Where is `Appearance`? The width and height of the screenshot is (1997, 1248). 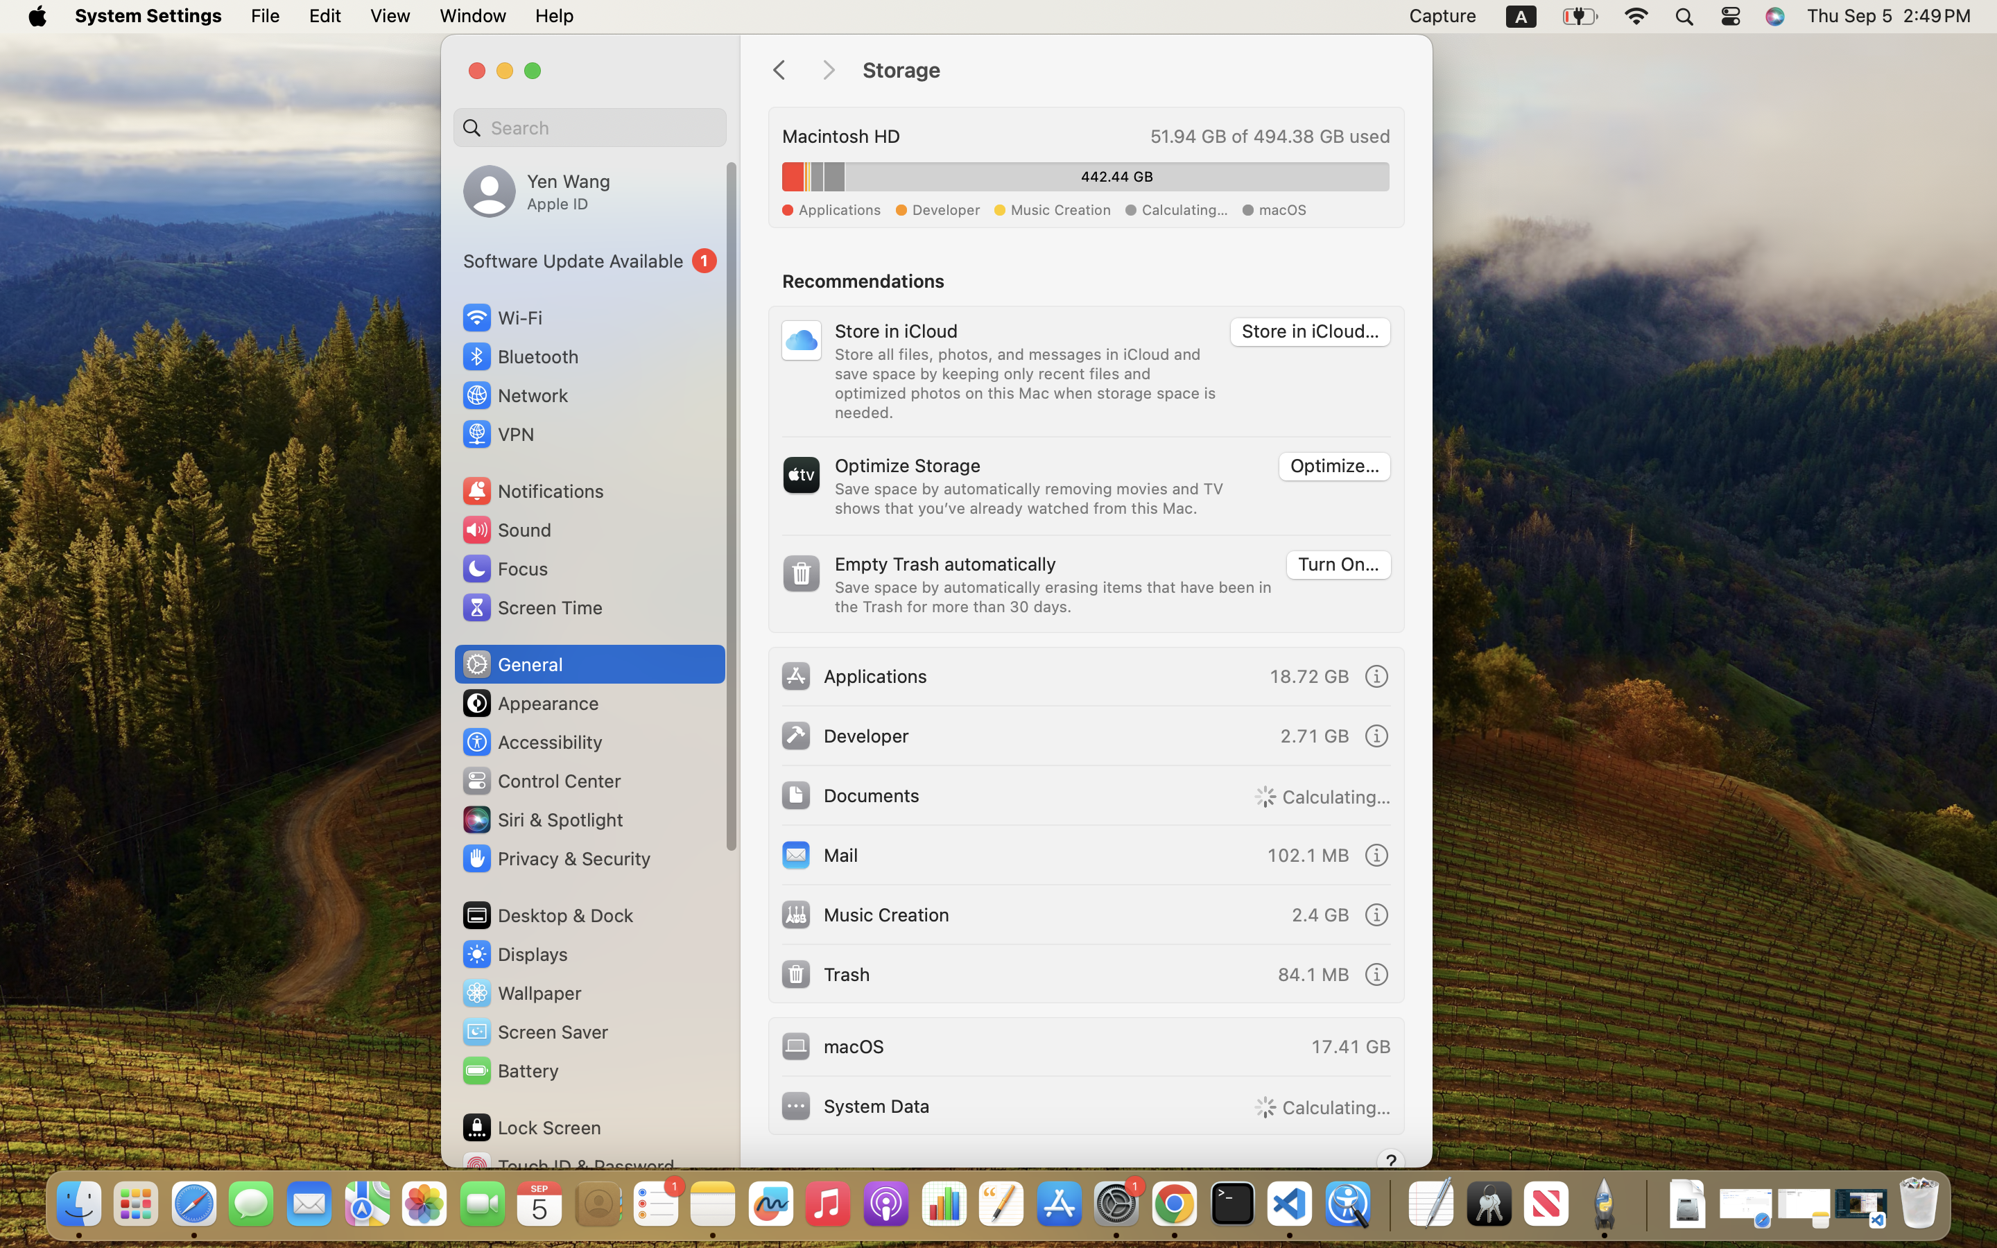 Appearance is located at coordinates (530, 703).